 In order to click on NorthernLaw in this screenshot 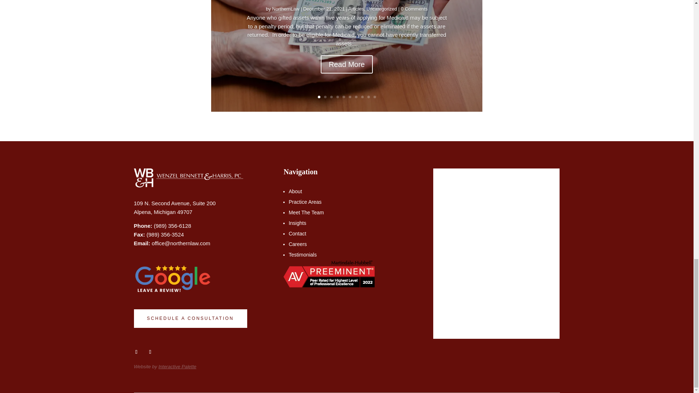, I will do `click(285, 25)`.